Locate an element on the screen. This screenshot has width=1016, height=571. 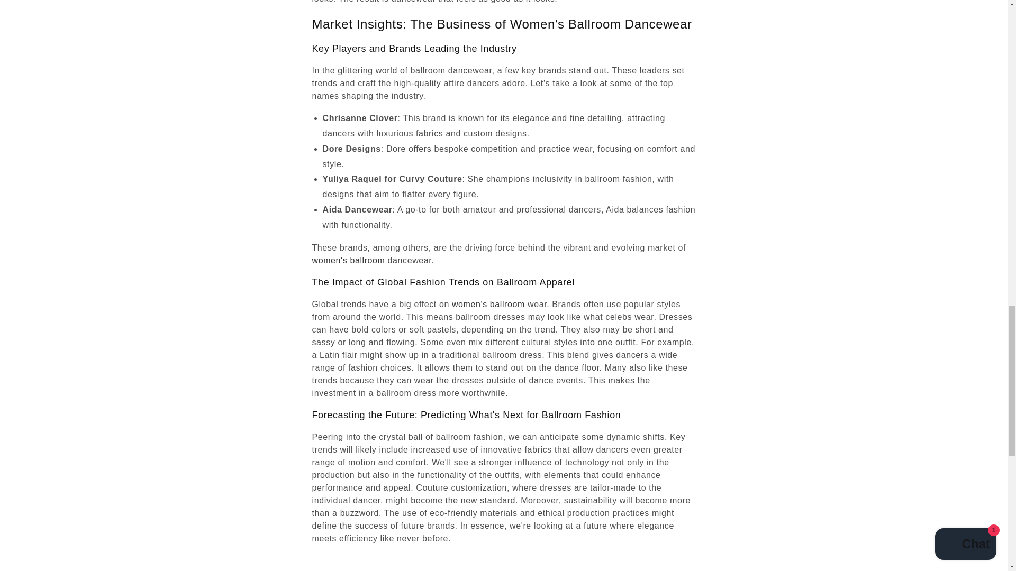
women's ballroom is located at coordinates (348, 260).